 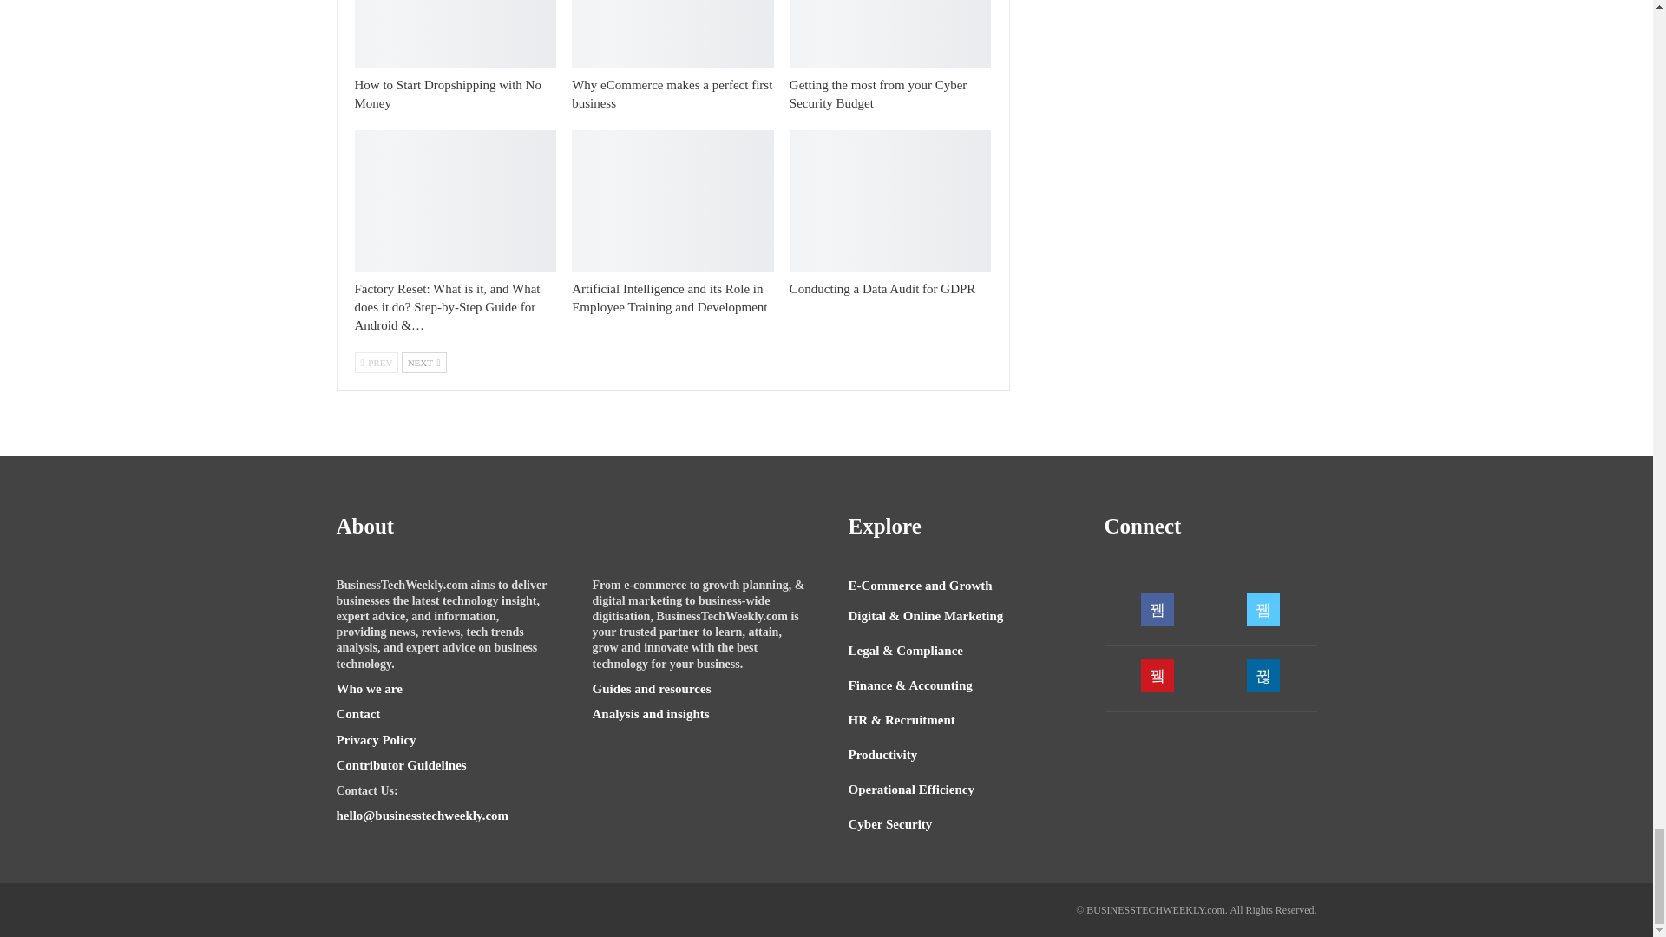 What do you see at coordinates (423, 363) in the screenshot?
I see `Next` at bounding box center [423, 363].